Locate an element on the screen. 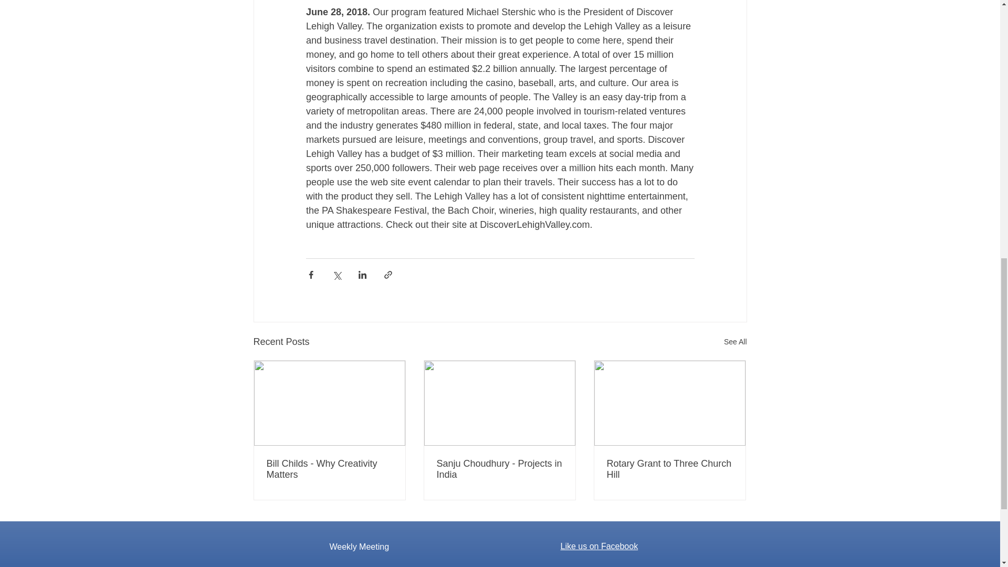 The height and width of the screenshot is (567, 1008). Like us on Facebook is located at coordinates (599, 546).